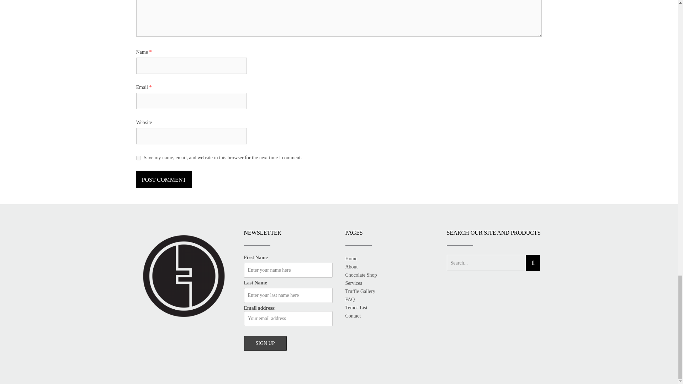  Describe the element at coordinates (138, 158) in the screenshot. I see `yes` at that location.